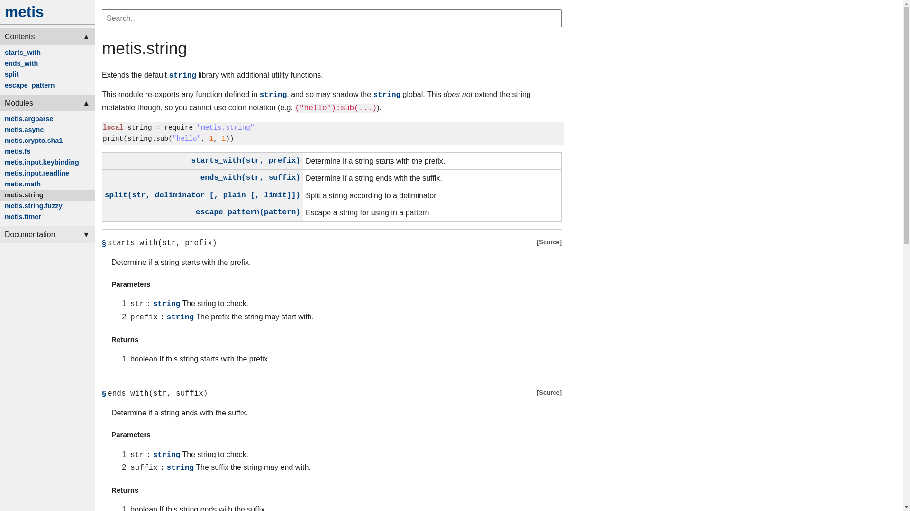 The width and height of the screenshot is (910, 511). I want to click on string, so click(387, 95).